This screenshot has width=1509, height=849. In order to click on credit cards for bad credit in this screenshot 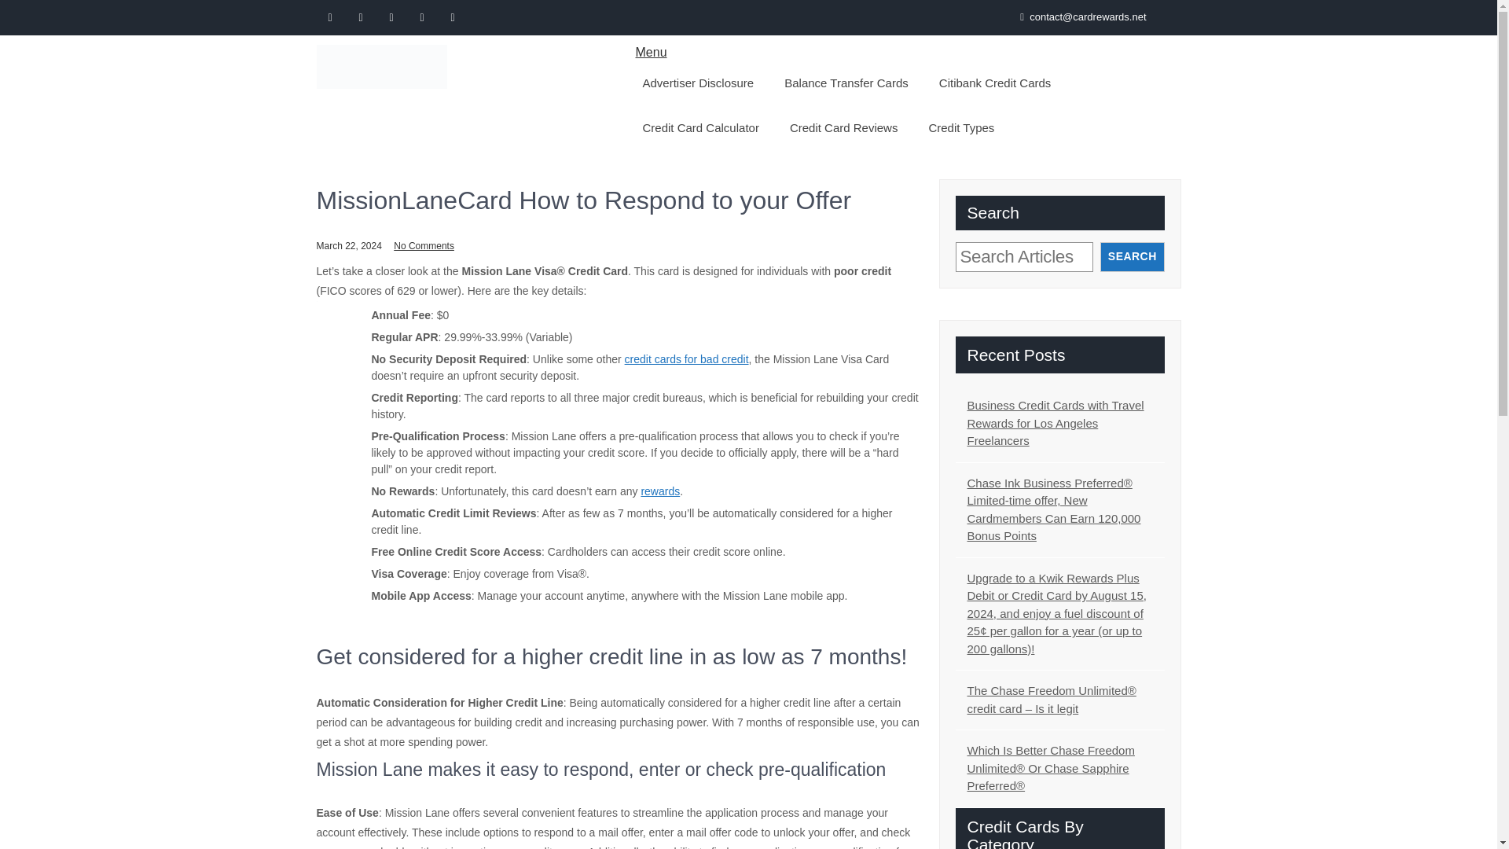, I will do `click(686, 359)`.